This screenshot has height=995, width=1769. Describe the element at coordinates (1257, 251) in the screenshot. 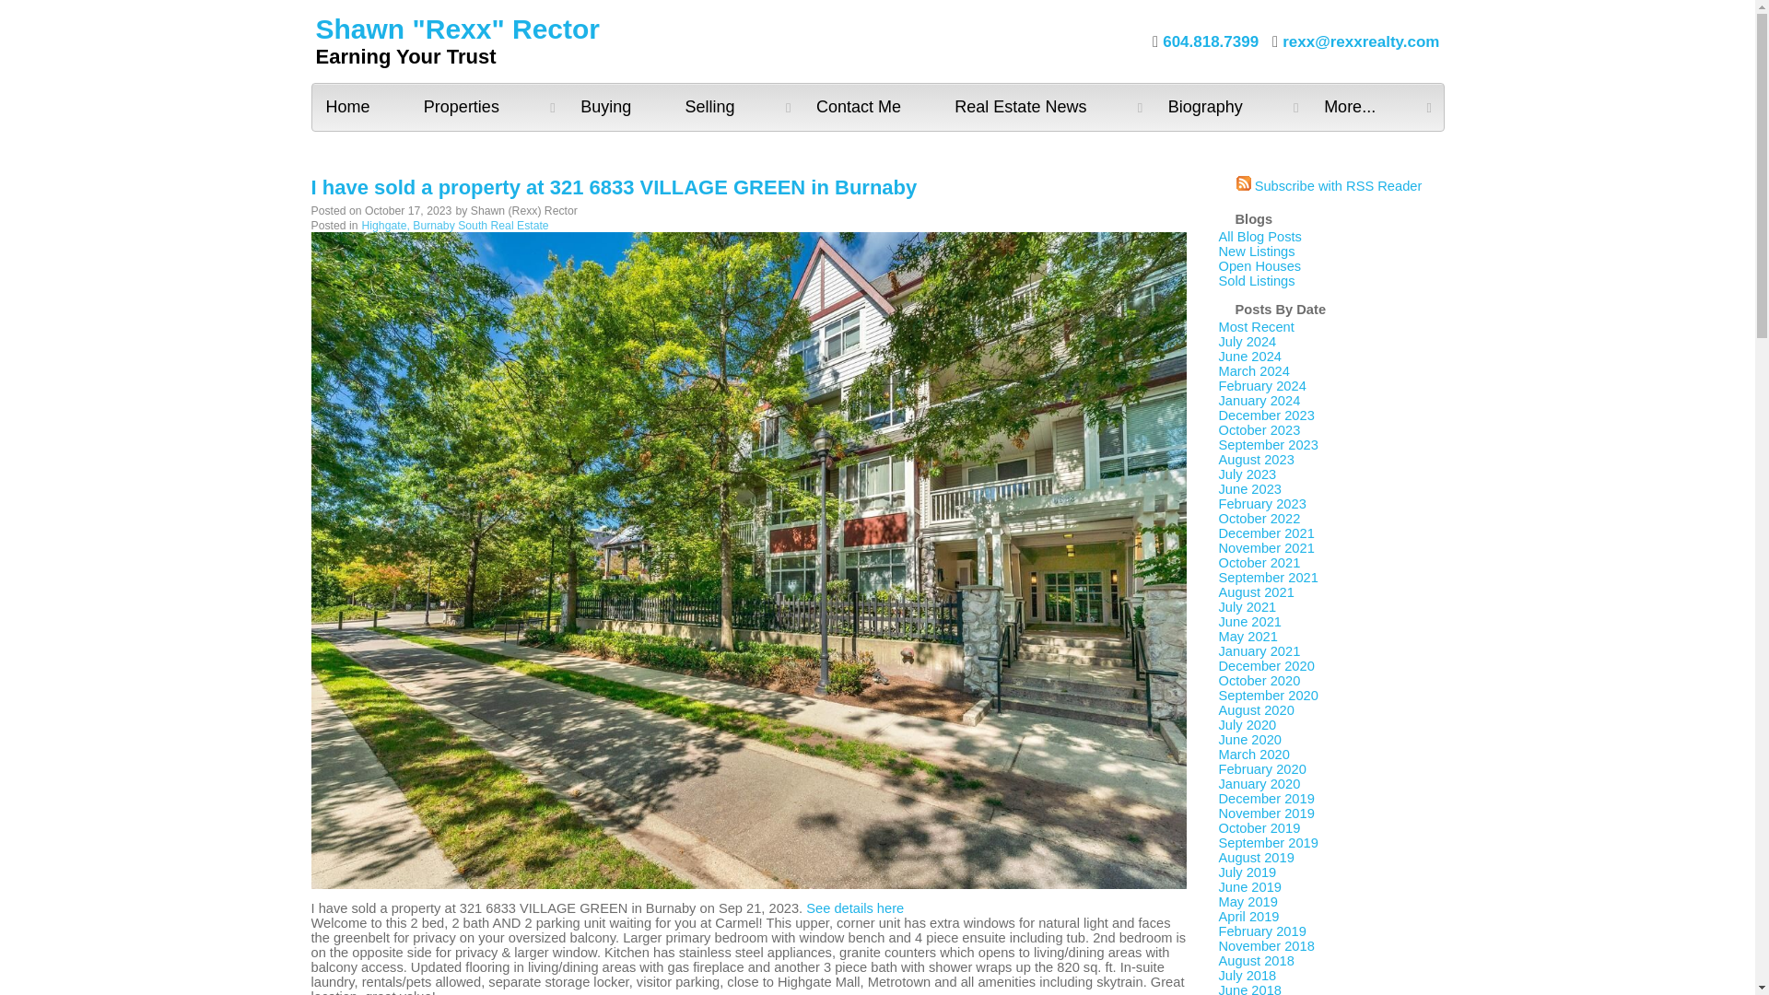

I see `New Listings` at that location.